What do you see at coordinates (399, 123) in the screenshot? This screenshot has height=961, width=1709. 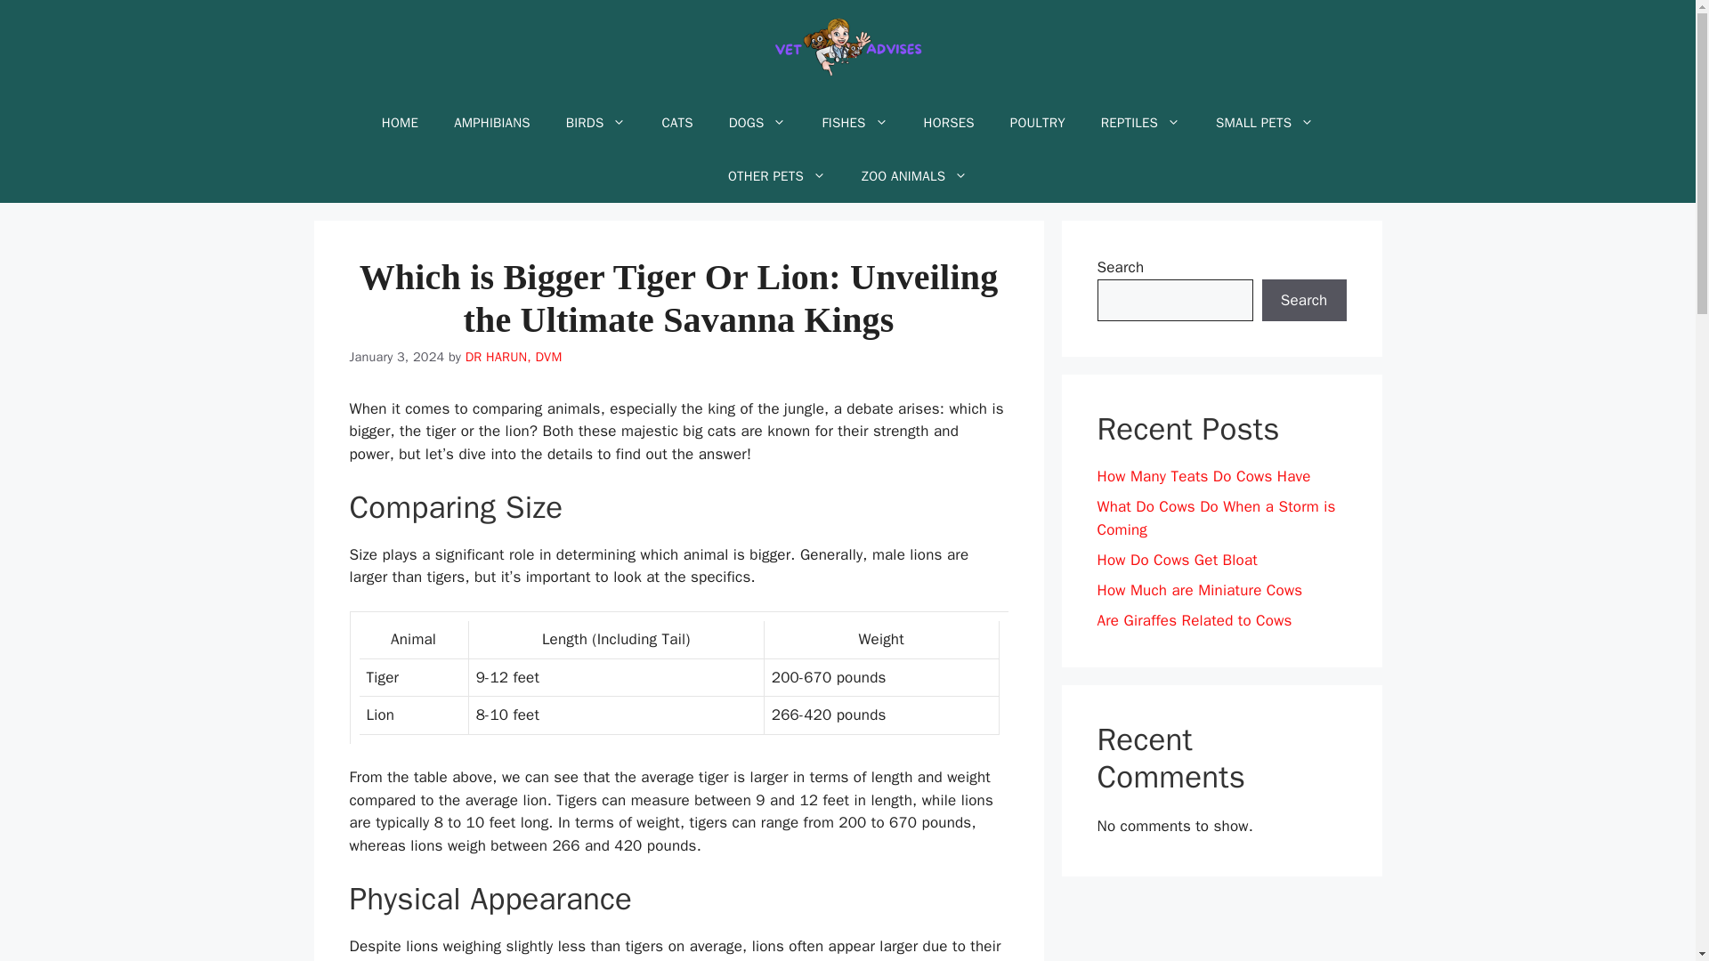 I see `HOME` at bounding box center [399, 123].